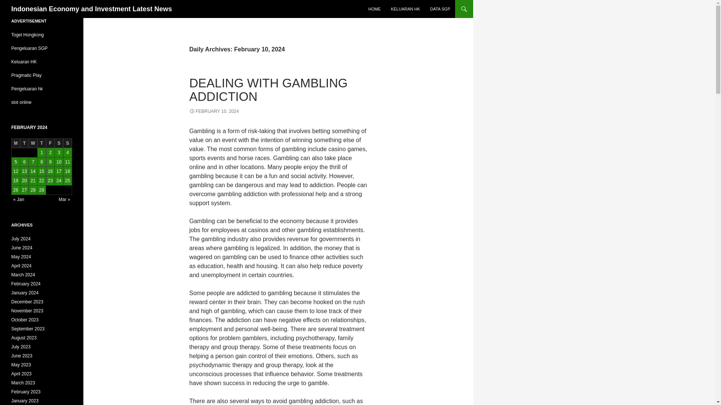  Describe the element at coordinates (41, 153) in the screenshot. I see `1` at that location.